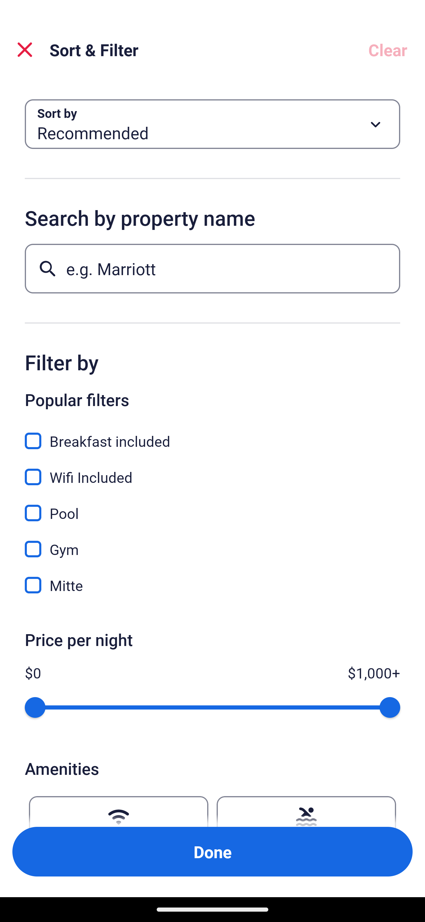 The height and width of the screenshot is (922, 425). What do you see at coordinates (212, 268) in the screenshot?
I see `e.g. Marriott Button` at bounding box center [212, 268].